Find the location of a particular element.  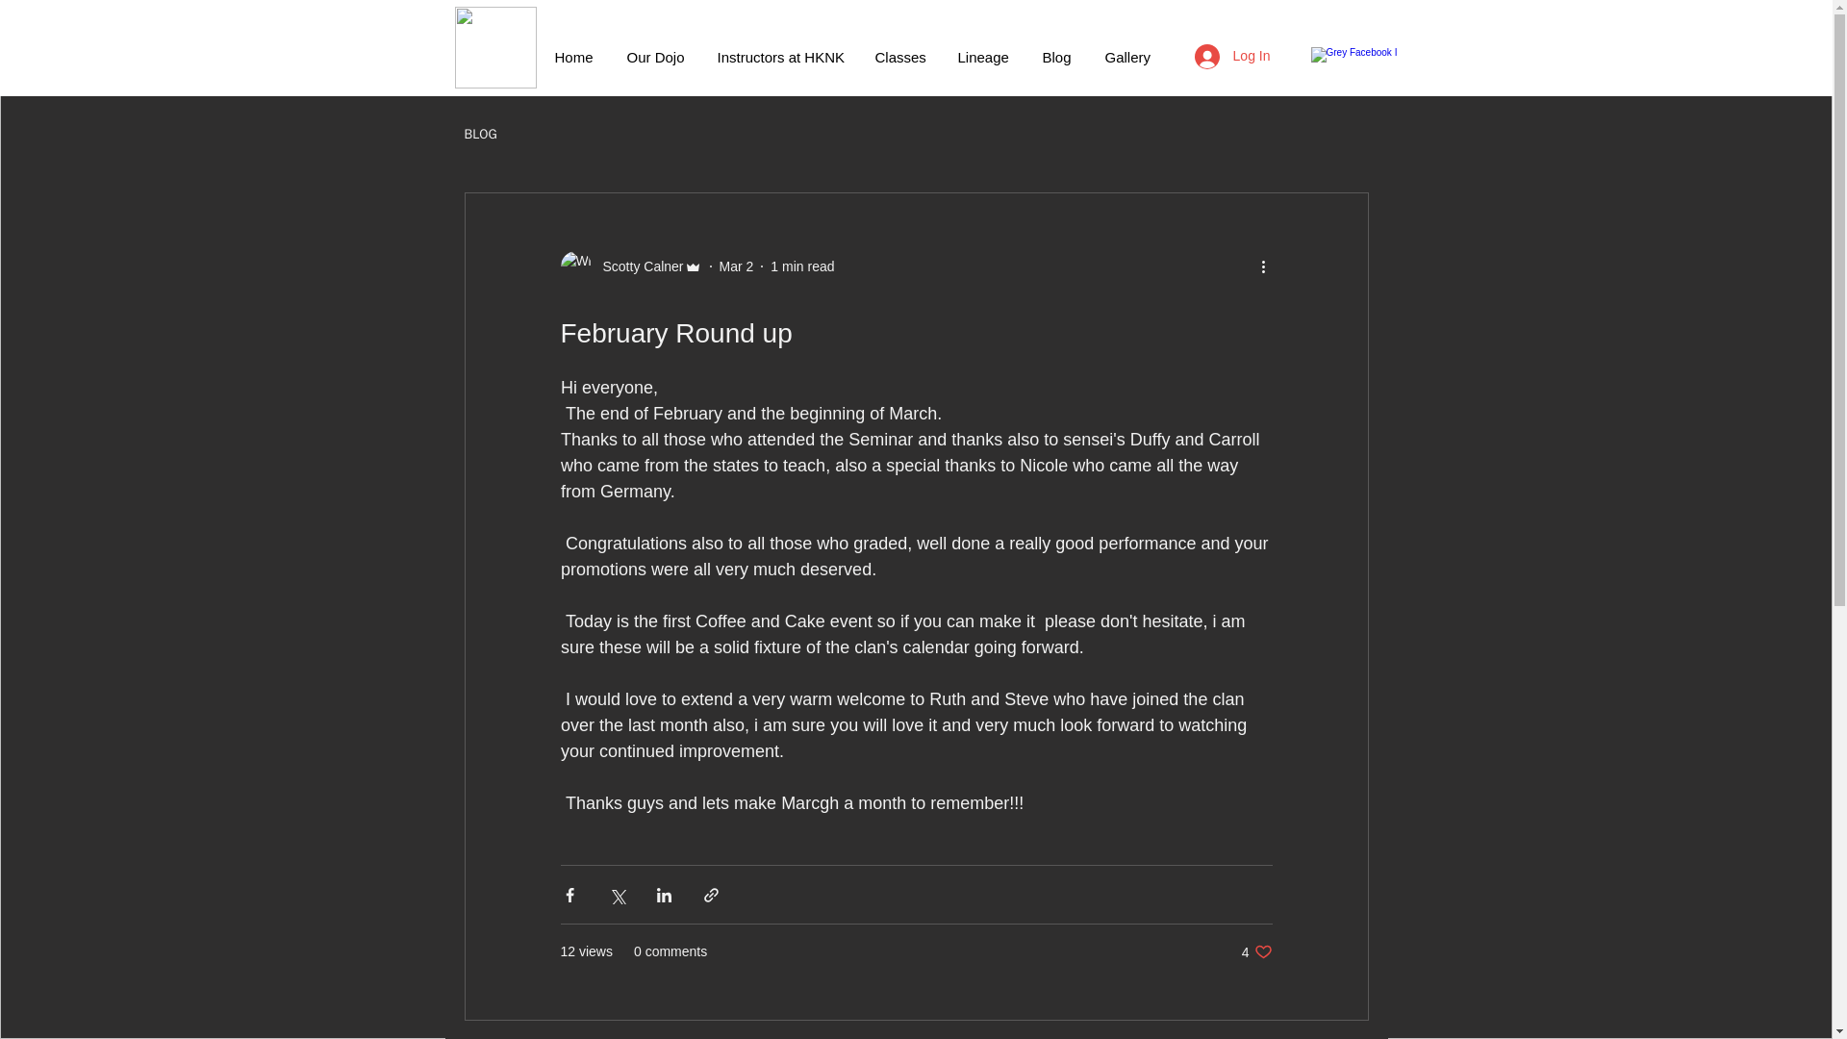

1 min read is located at coordinates (737, 266).